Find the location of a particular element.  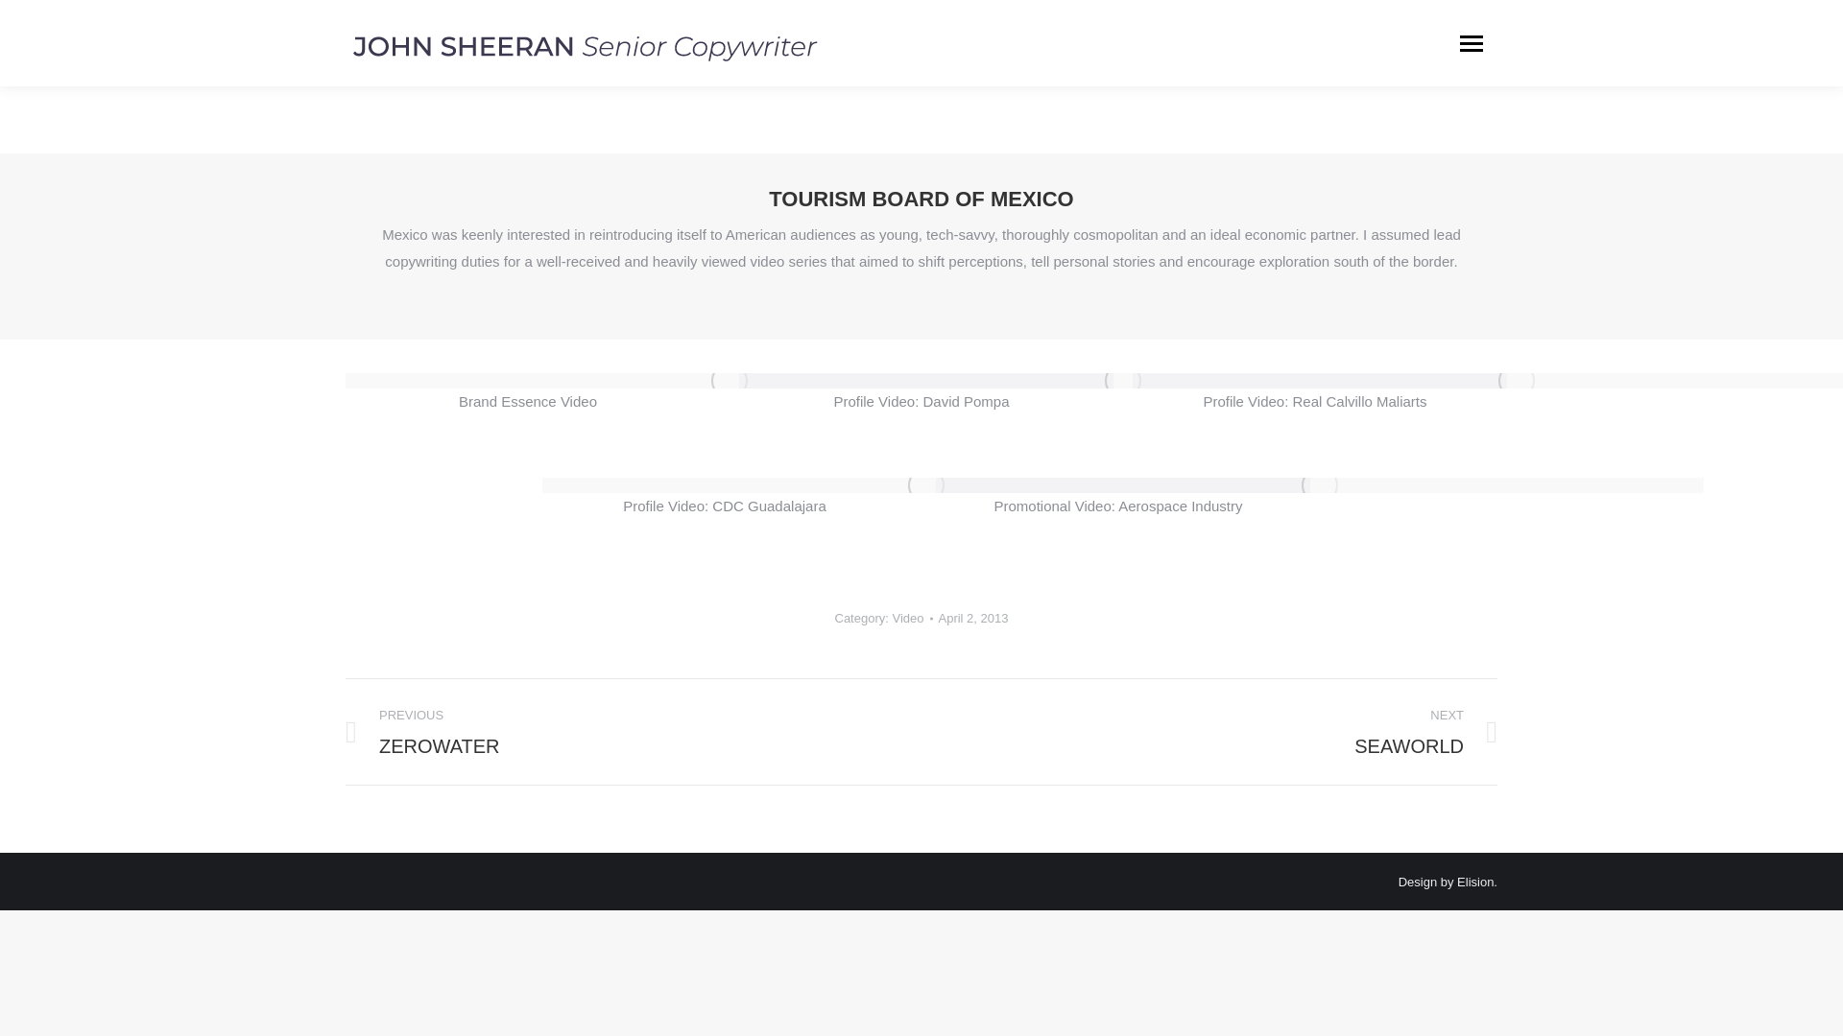

Video is located at coordinates (618, 731).